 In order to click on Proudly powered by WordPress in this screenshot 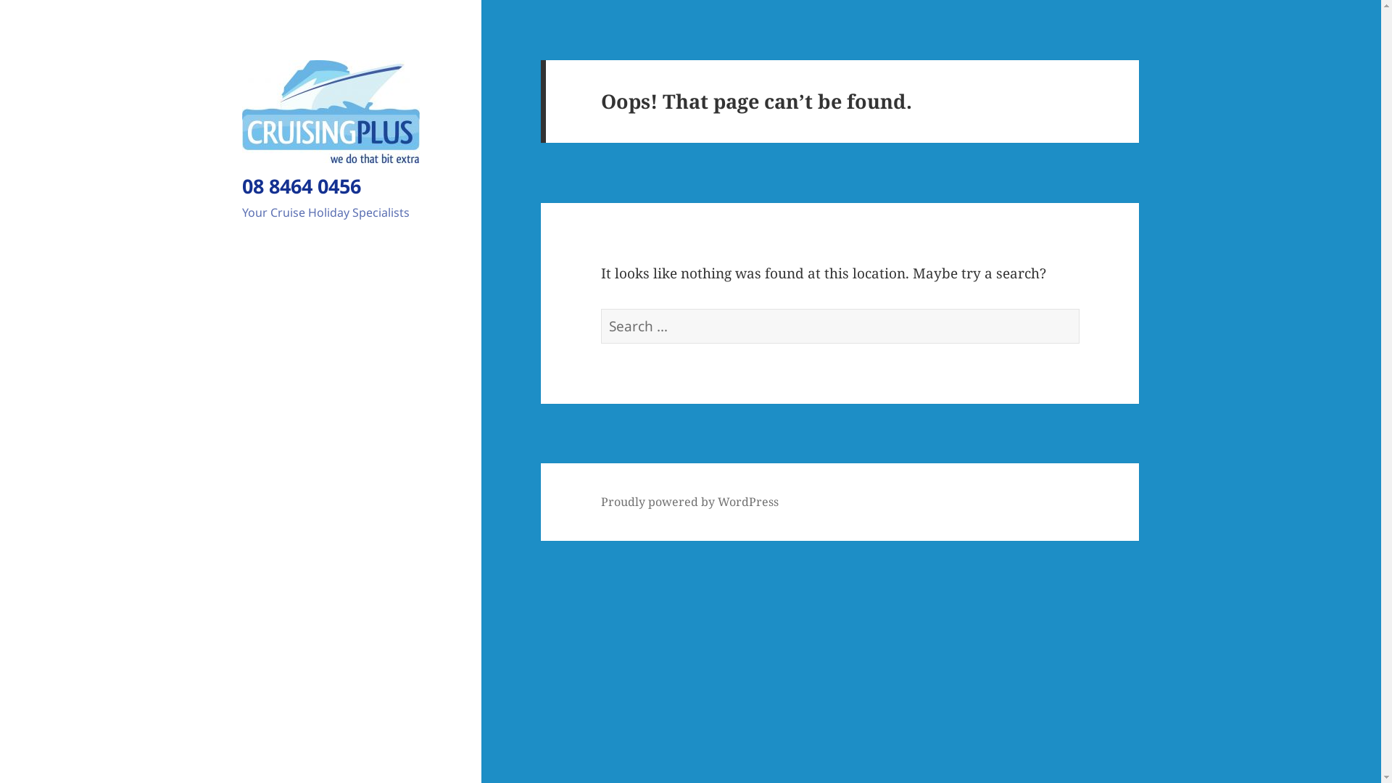, I will do `click(690, 502)`.